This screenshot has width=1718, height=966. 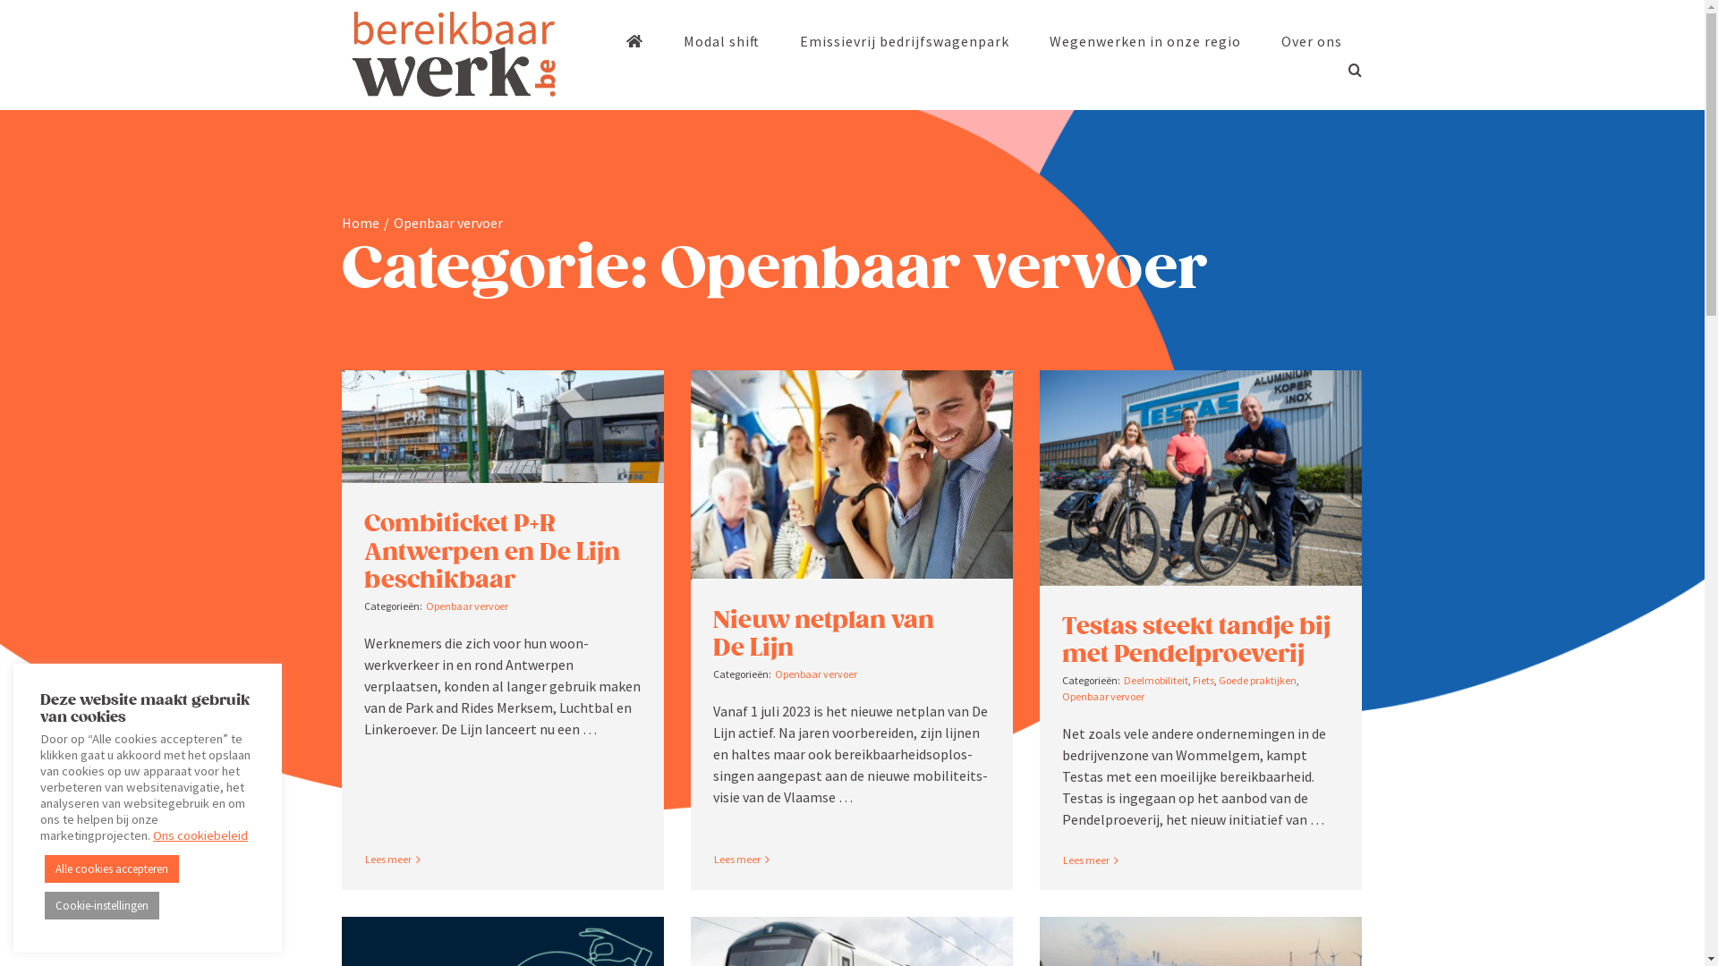 I want to click on Openbaar vervoer, so click(x=816, y=674).